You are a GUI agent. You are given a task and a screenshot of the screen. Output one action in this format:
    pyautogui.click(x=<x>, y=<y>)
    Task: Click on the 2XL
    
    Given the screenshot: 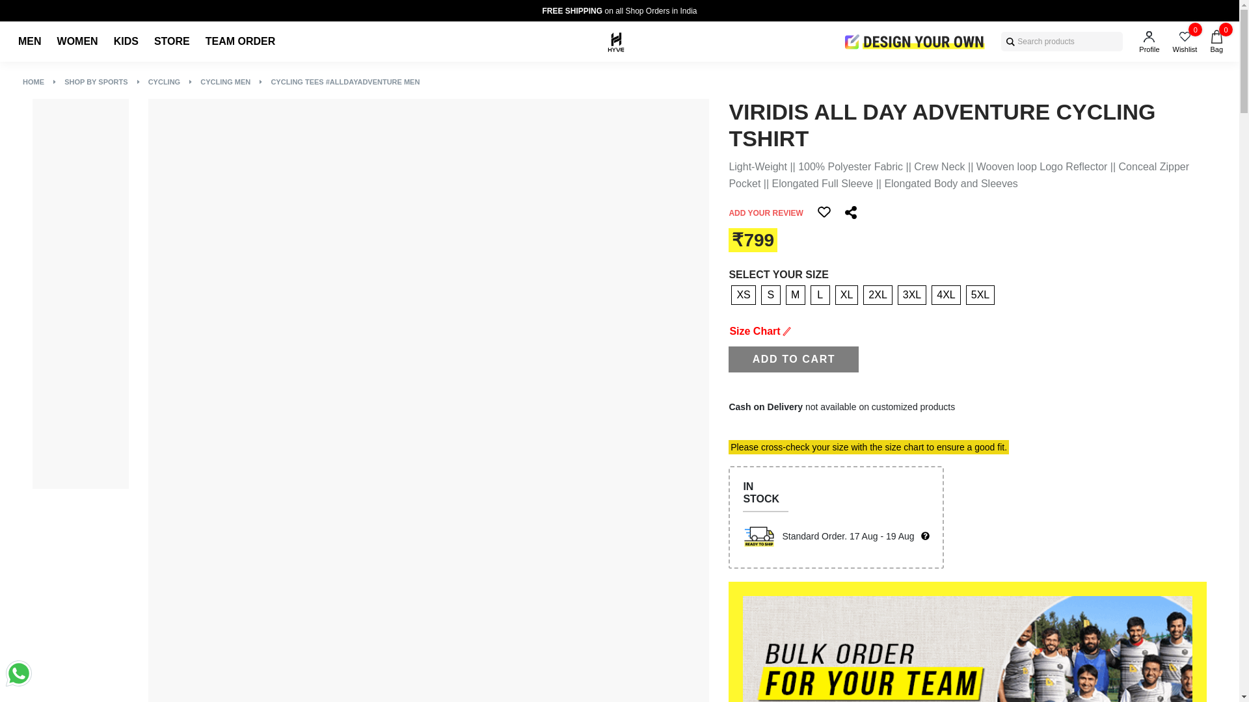 What is the action you would take?
    pyautogui.click(x=877, y=294)
    